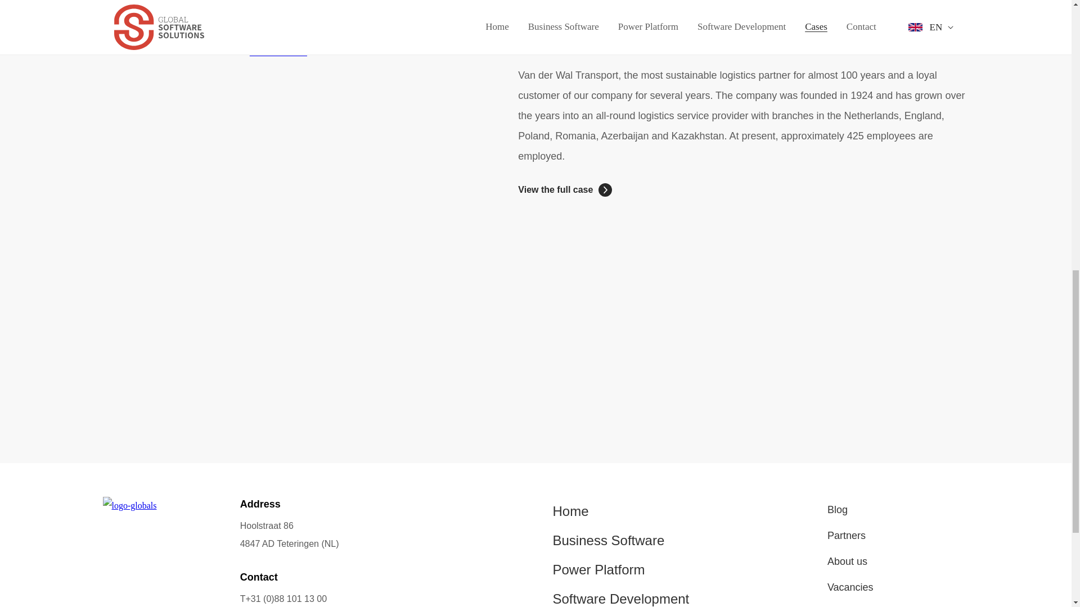 The image size is (1080, 607). Describe the element at coordinates (620, 570) in the screenshot. I see `Power Platform` at that location.